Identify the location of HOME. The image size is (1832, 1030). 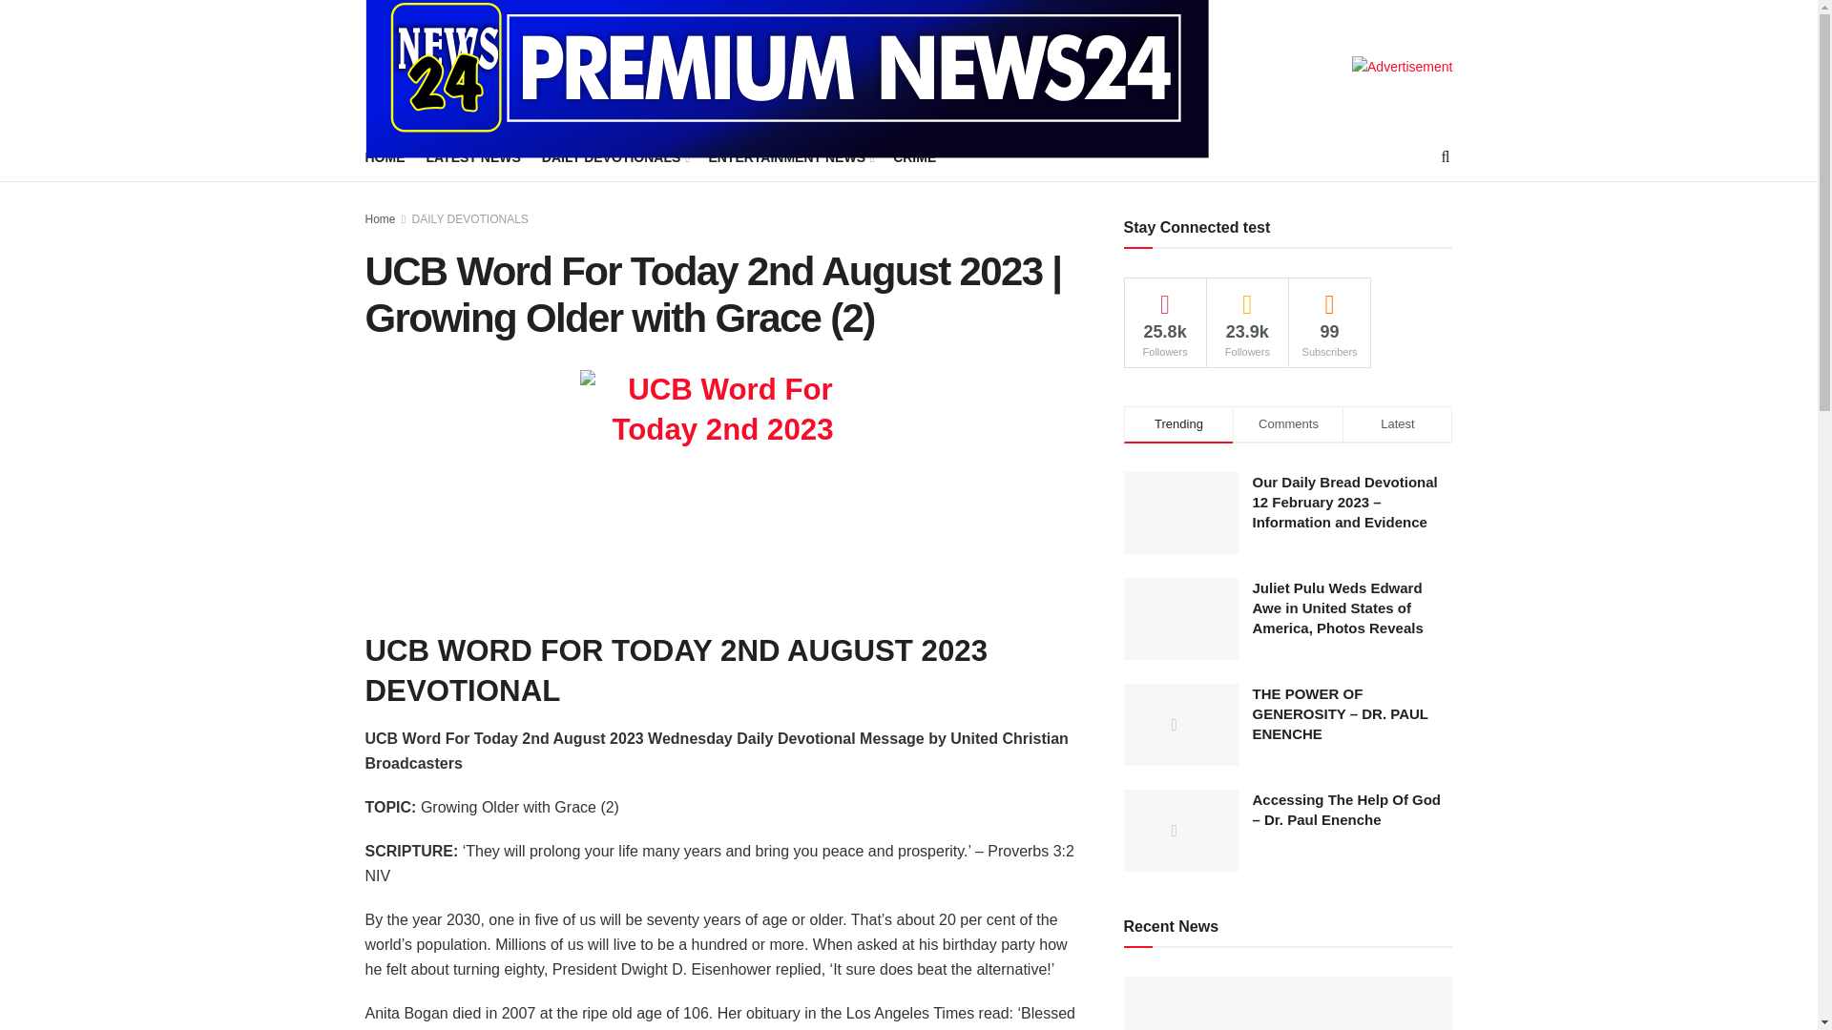
(1328, 322).